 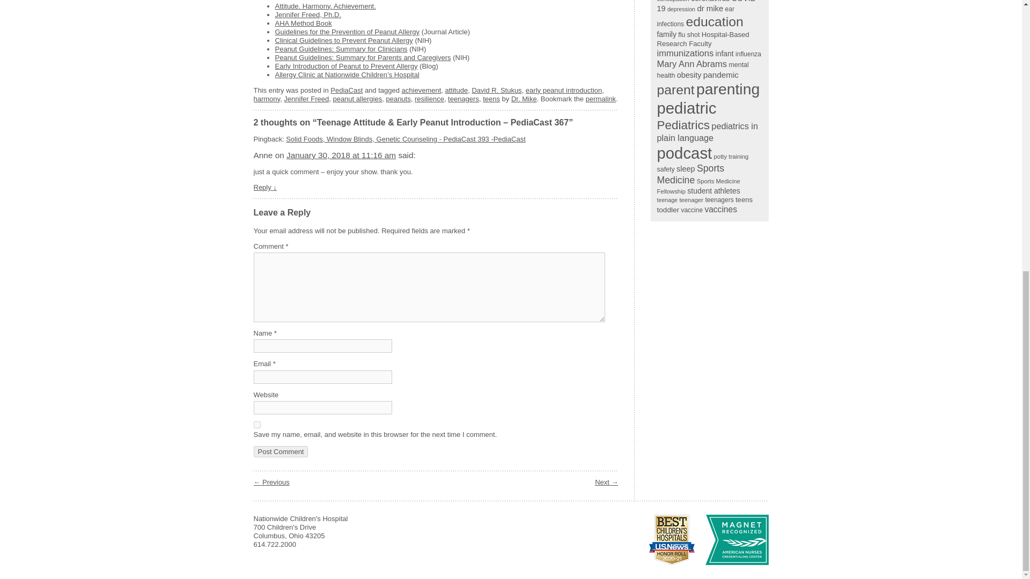 I want to click on Peanut Guidelines: Summary for Clinicians, so click(x=341, y=49).